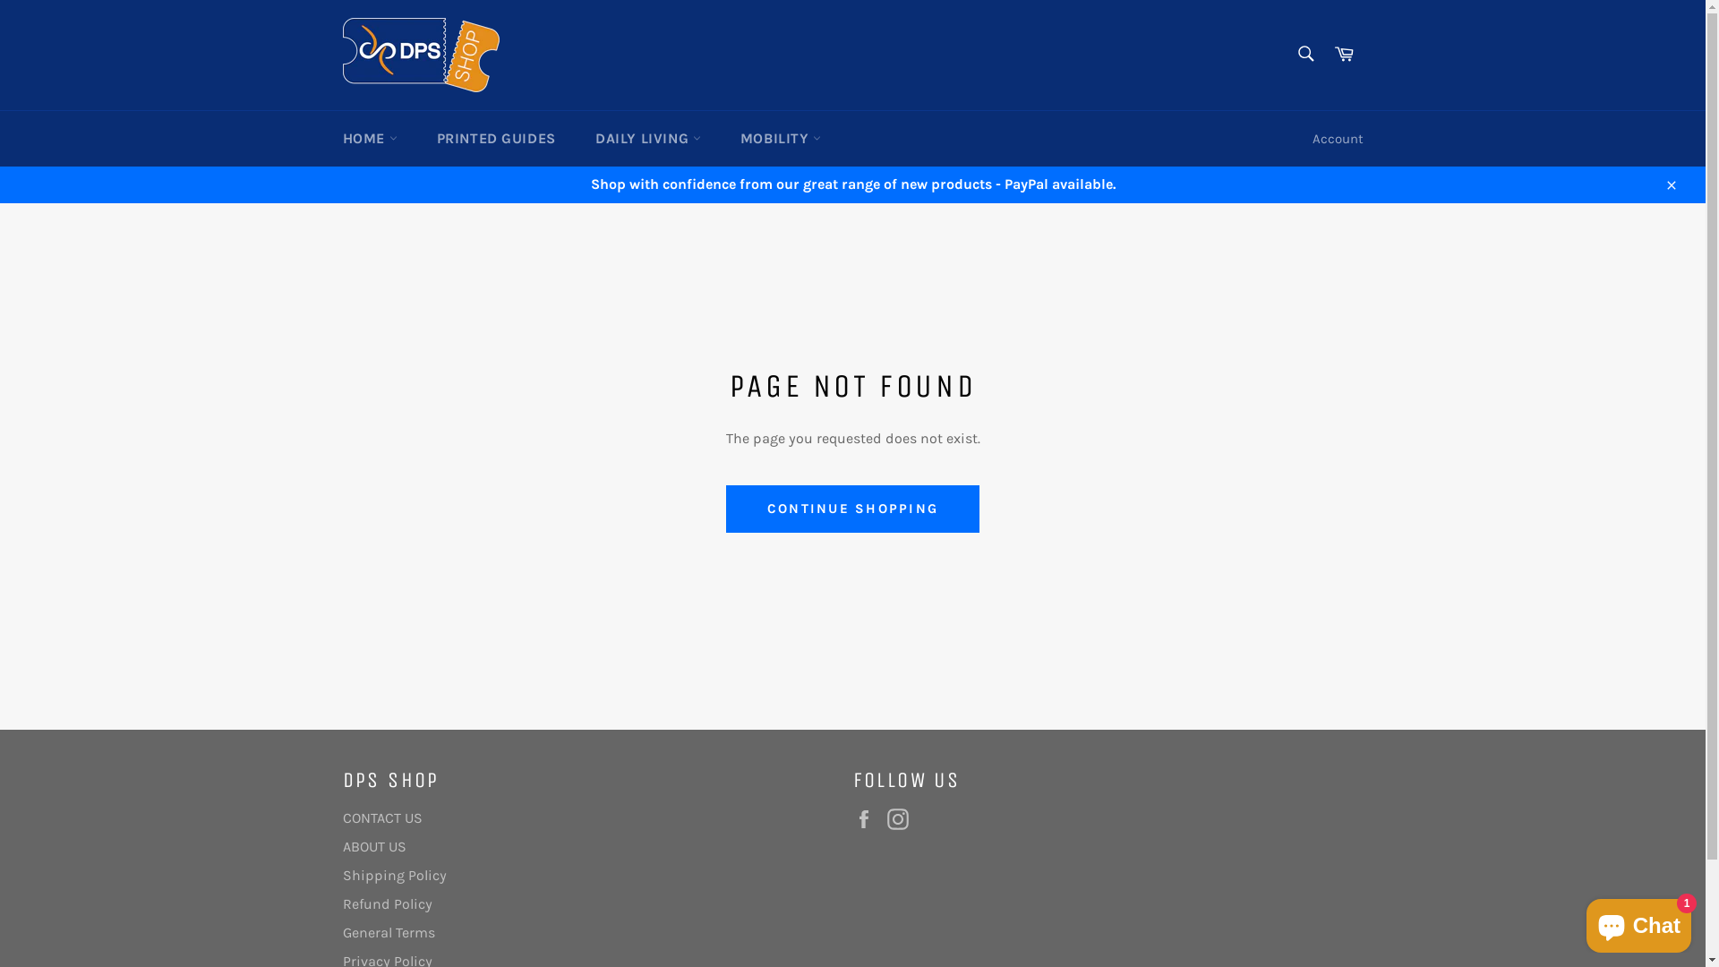  I want to click on CONTACT US, so click(381, 818).